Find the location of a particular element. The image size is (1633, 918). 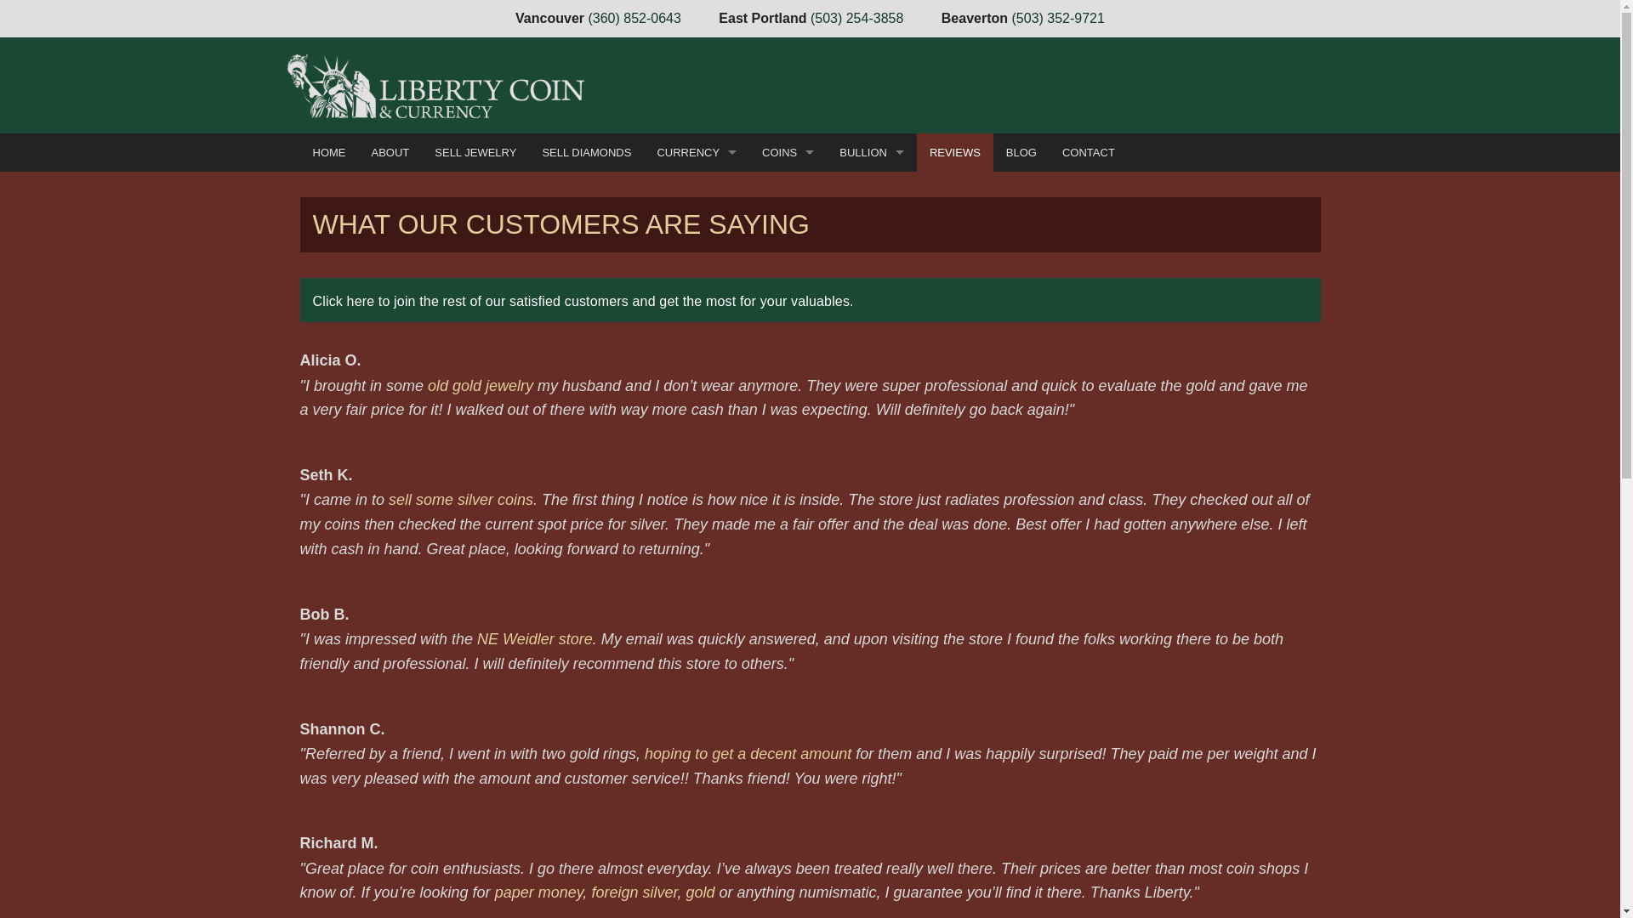

ABOUT is located at coordinates (391, 151).